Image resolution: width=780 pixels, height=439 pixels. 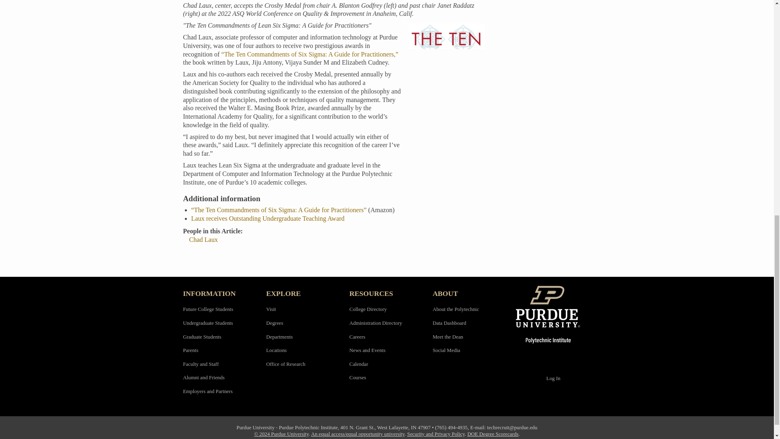 I want to click on Future College Students, so click(x=208, y=309).